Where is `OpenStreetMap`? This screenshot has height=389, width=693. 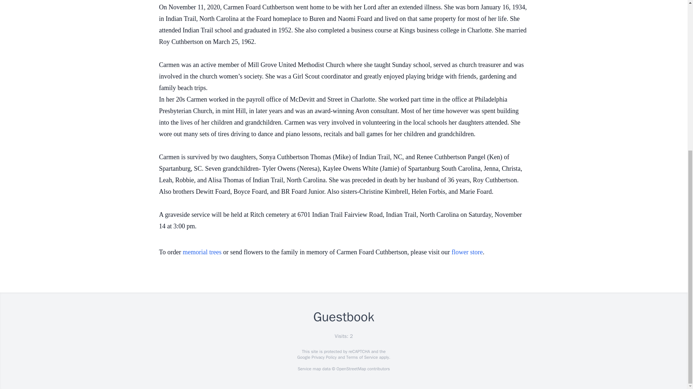
OpenStreetMap is located at coordinates (351, 369).